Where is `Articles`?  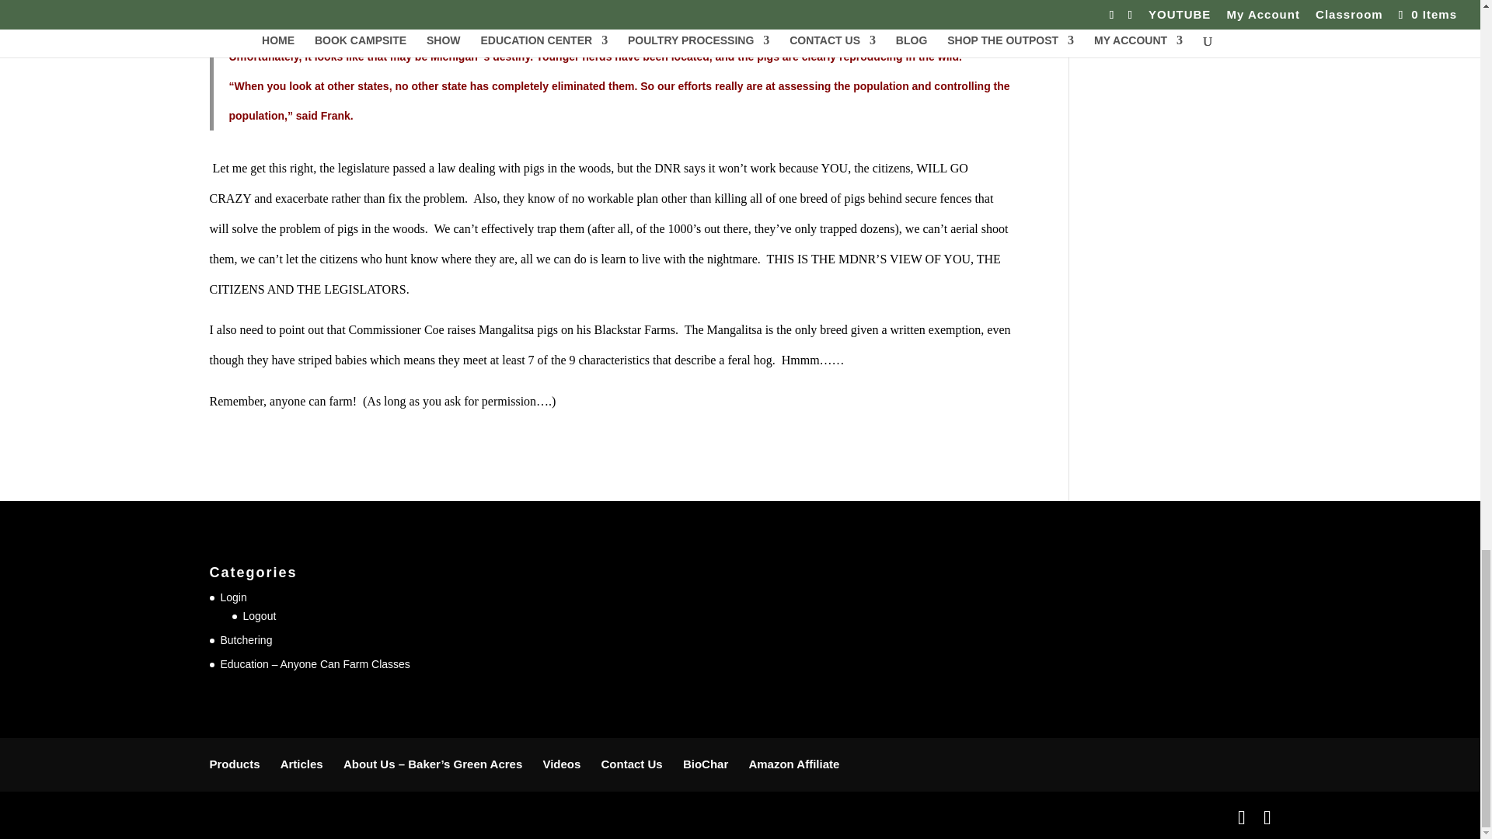 Articles is located at coordinates (302, 764).